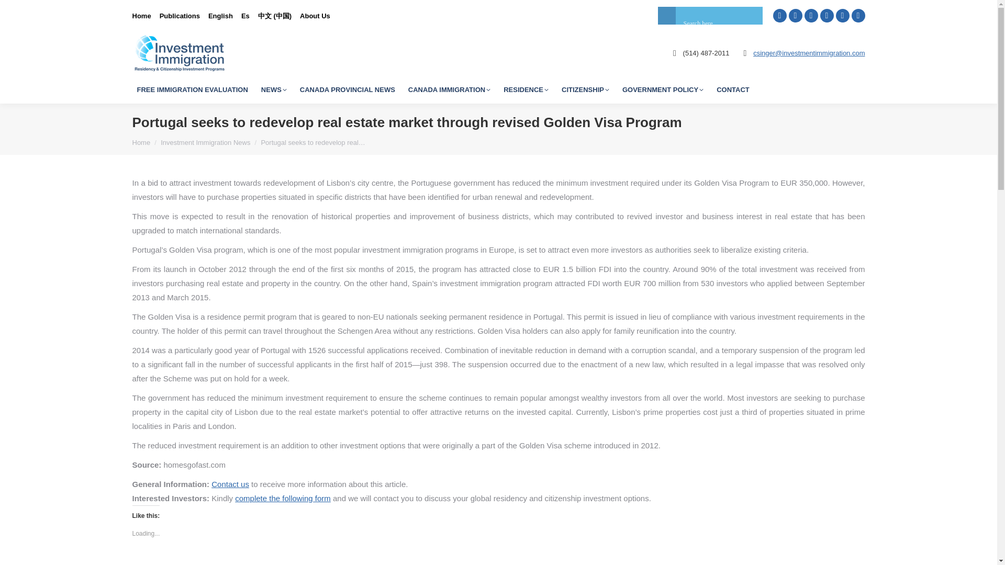 The image size is (1005, 565). What do you see at coordinates (826, 16) in the screenshot?
I see `YouTube page opens in new window` at bounding box center [826, 16].